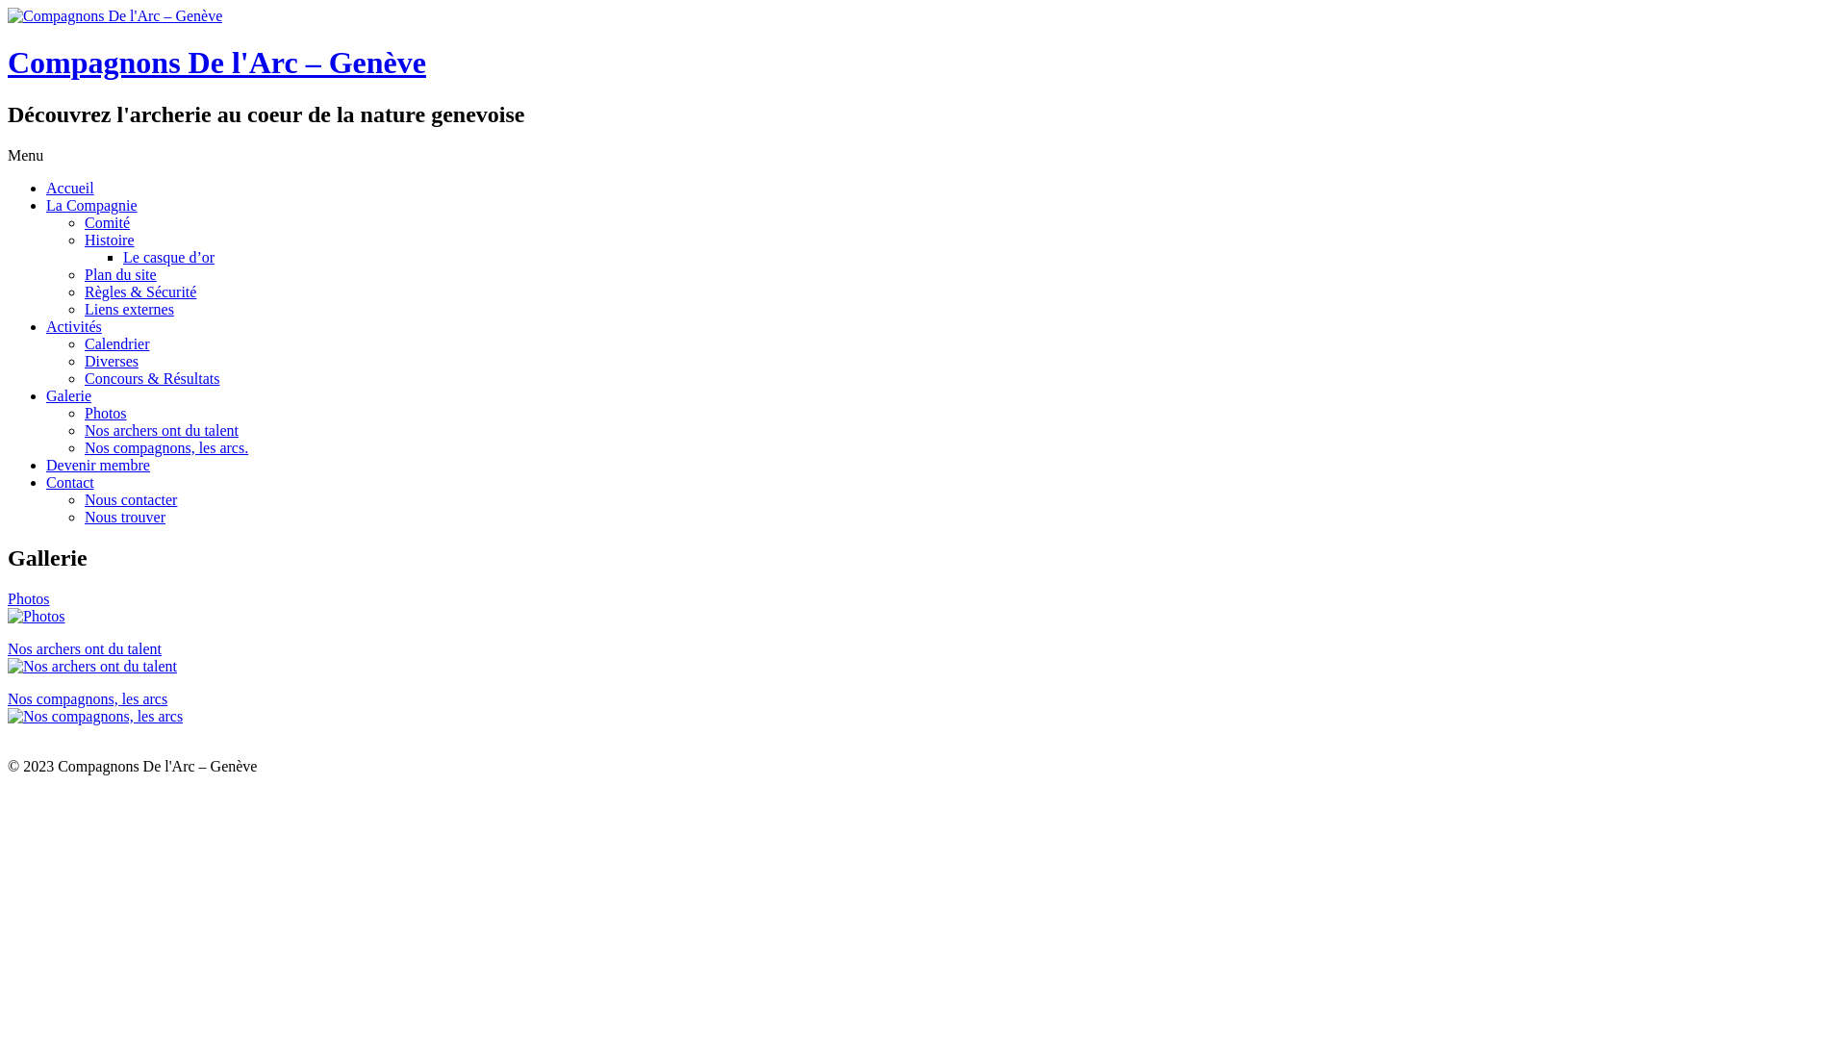 Image resolution: width=1847 pixels, height=1039 pixels. What do you see at coordinates (131, 500) in the screenshot?
I see `Nous contacter` at bounding box center [131, 500].